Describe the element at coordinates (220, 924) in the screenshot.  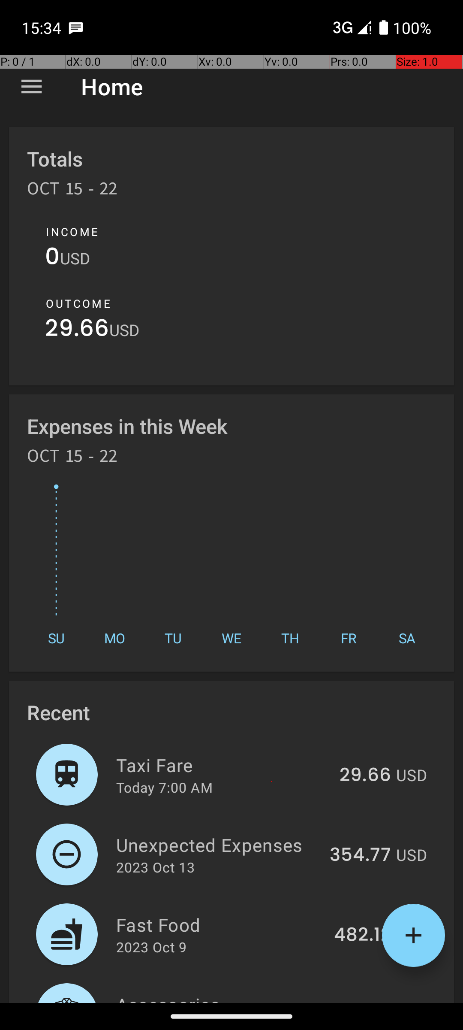
I see `Fast Food` at that location.